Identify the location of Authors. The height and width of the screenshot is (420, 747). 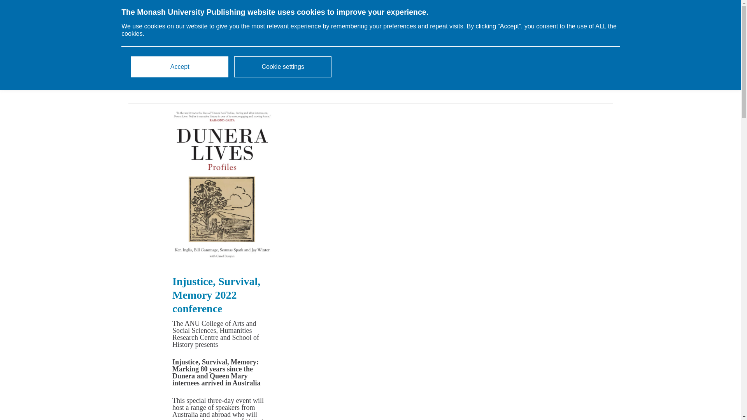
(241, 29).